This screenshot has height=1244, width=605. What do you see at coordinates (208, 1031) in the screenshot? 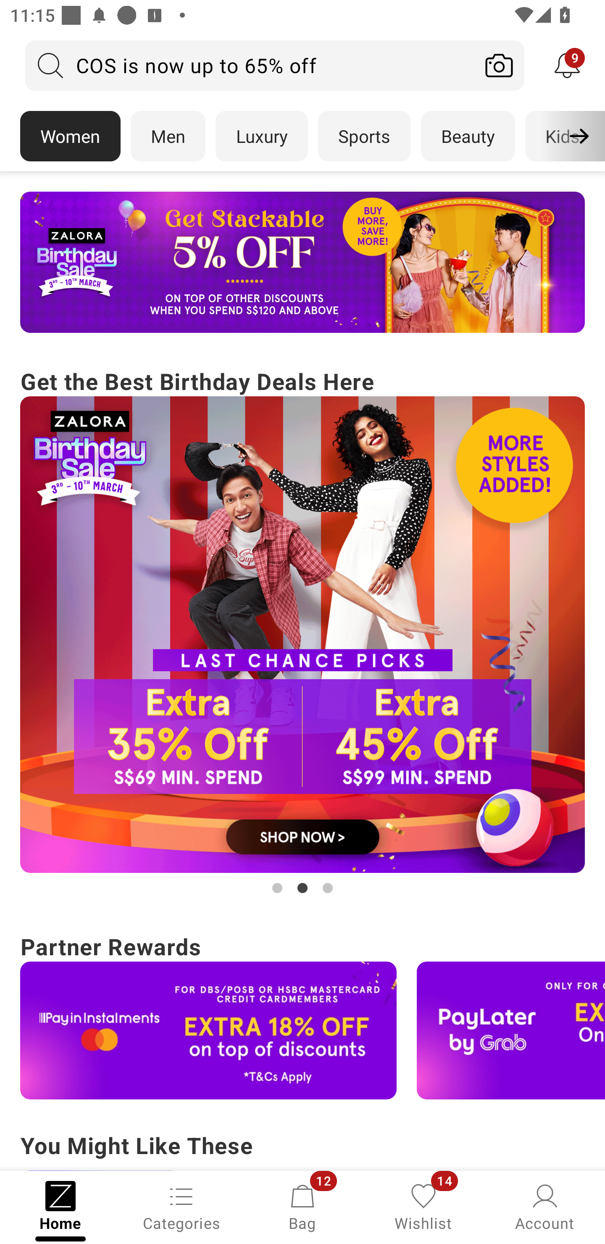
I see `Campaign banner` at bounding box center [208, 1031].